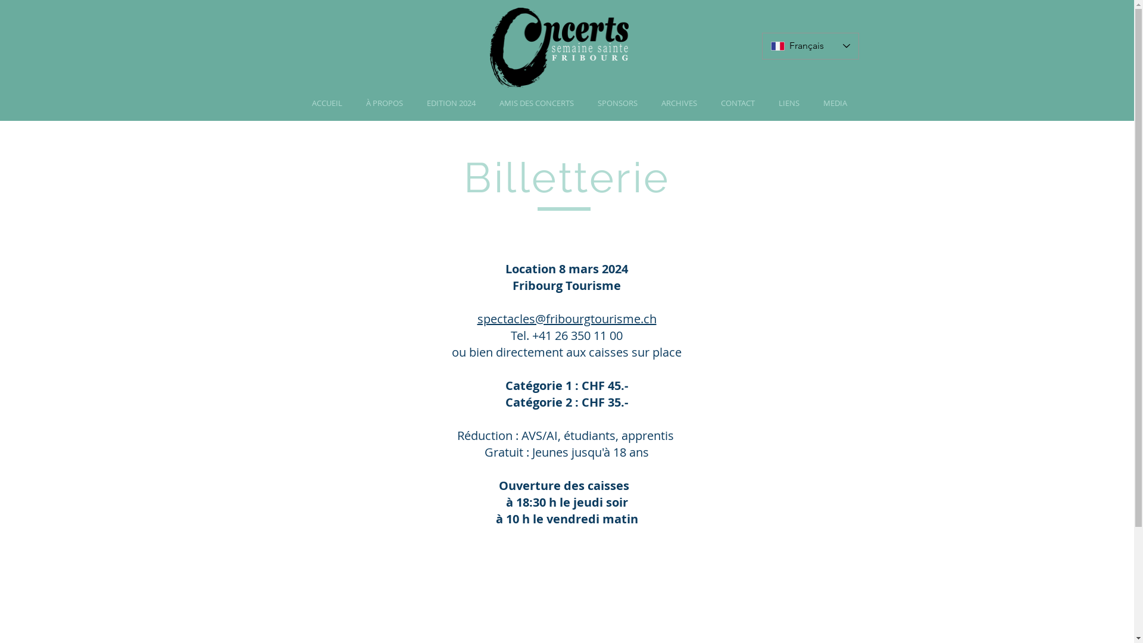 The image size is (1143, 643). Describe the element at coordinates (567, 319) in the screenshot. I see `spectacles@fribourgtourisme.ch` at that location.